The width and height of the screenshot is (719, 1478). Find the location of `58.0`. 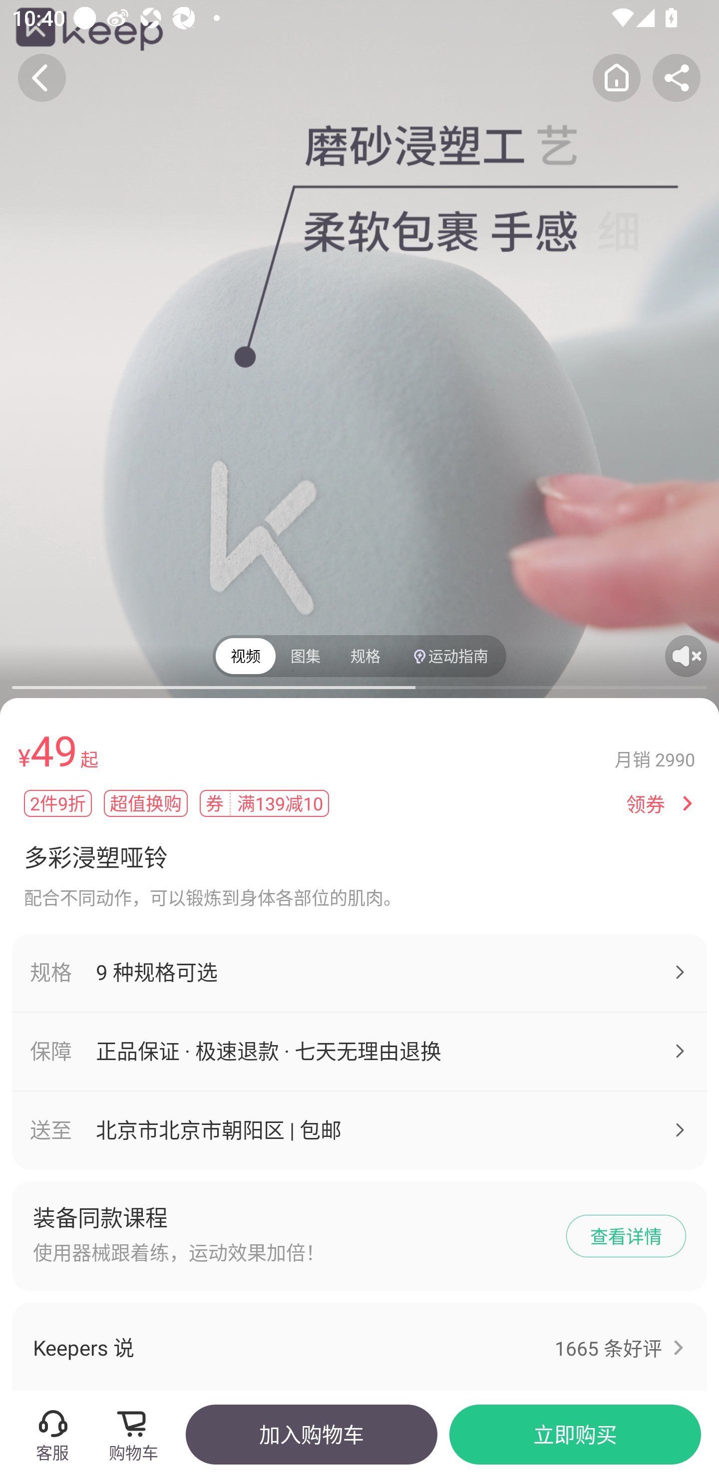

58.0 is located at coordinates (359, 359).